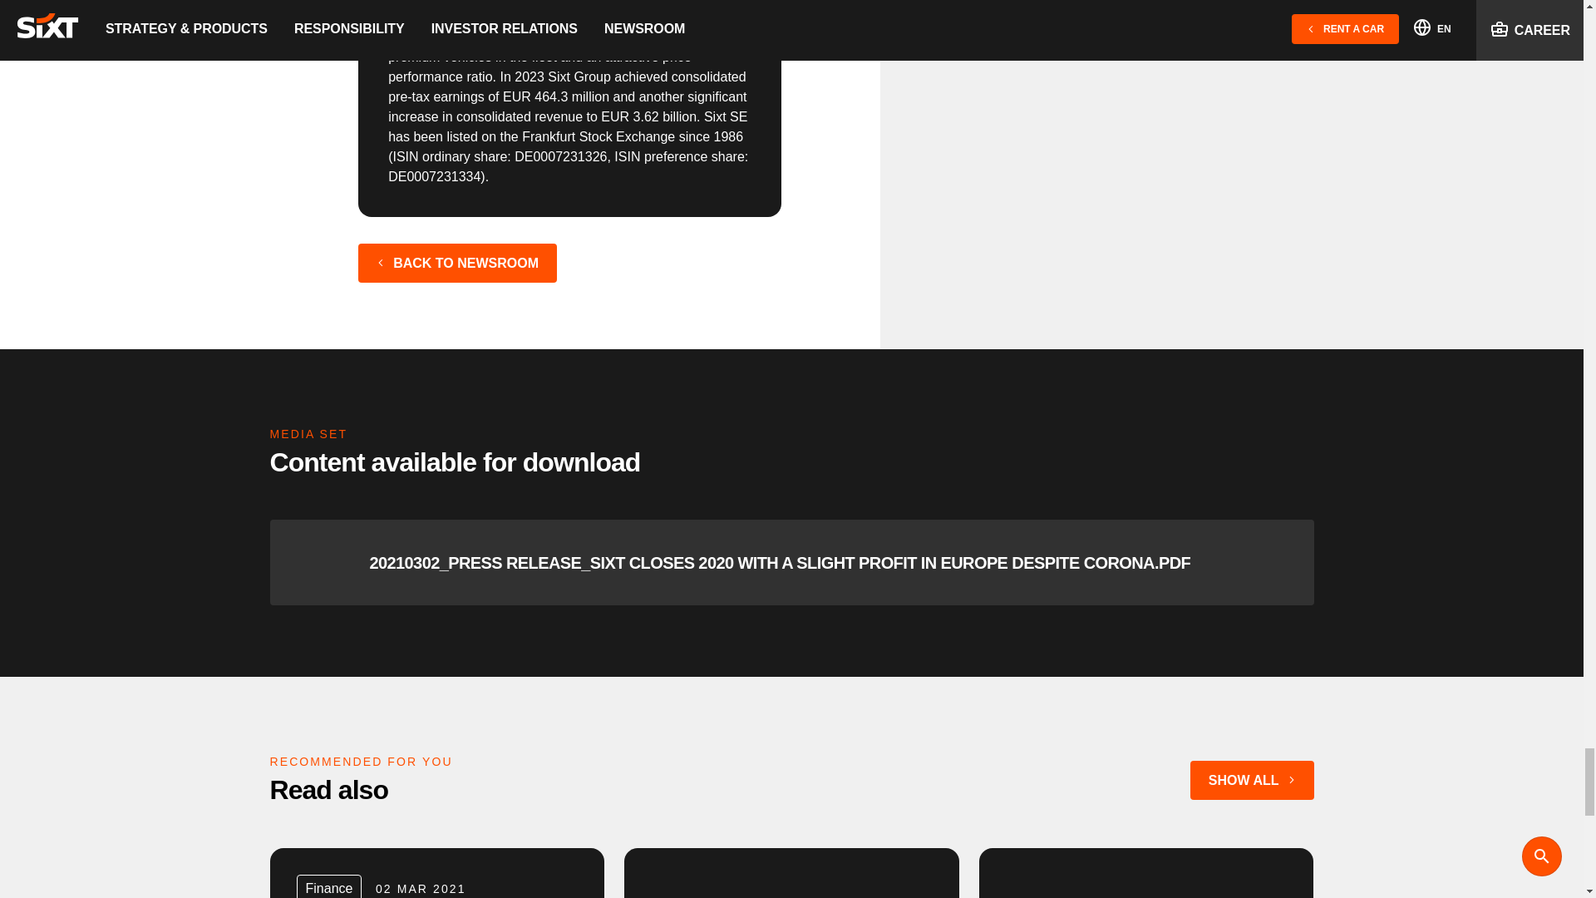  What do you see at coordinates (1252, 780) in the screenshot?
I see `SHOW ALL` at bounding box center [1252, 780].